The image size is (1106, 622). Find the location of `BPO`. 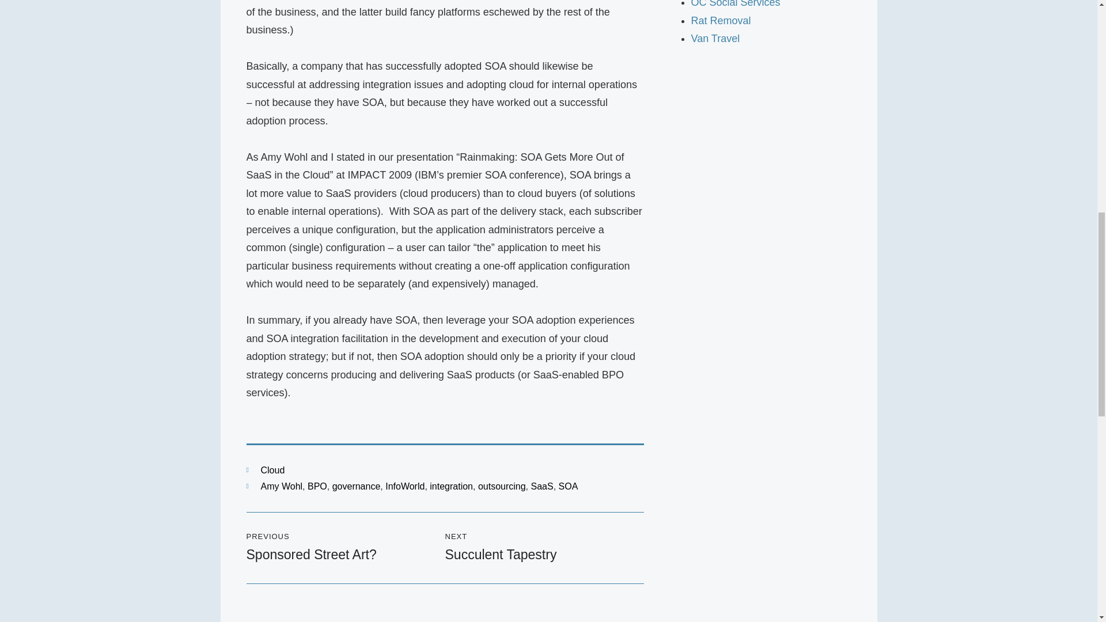

BPO is located at coordinates (317, 486).